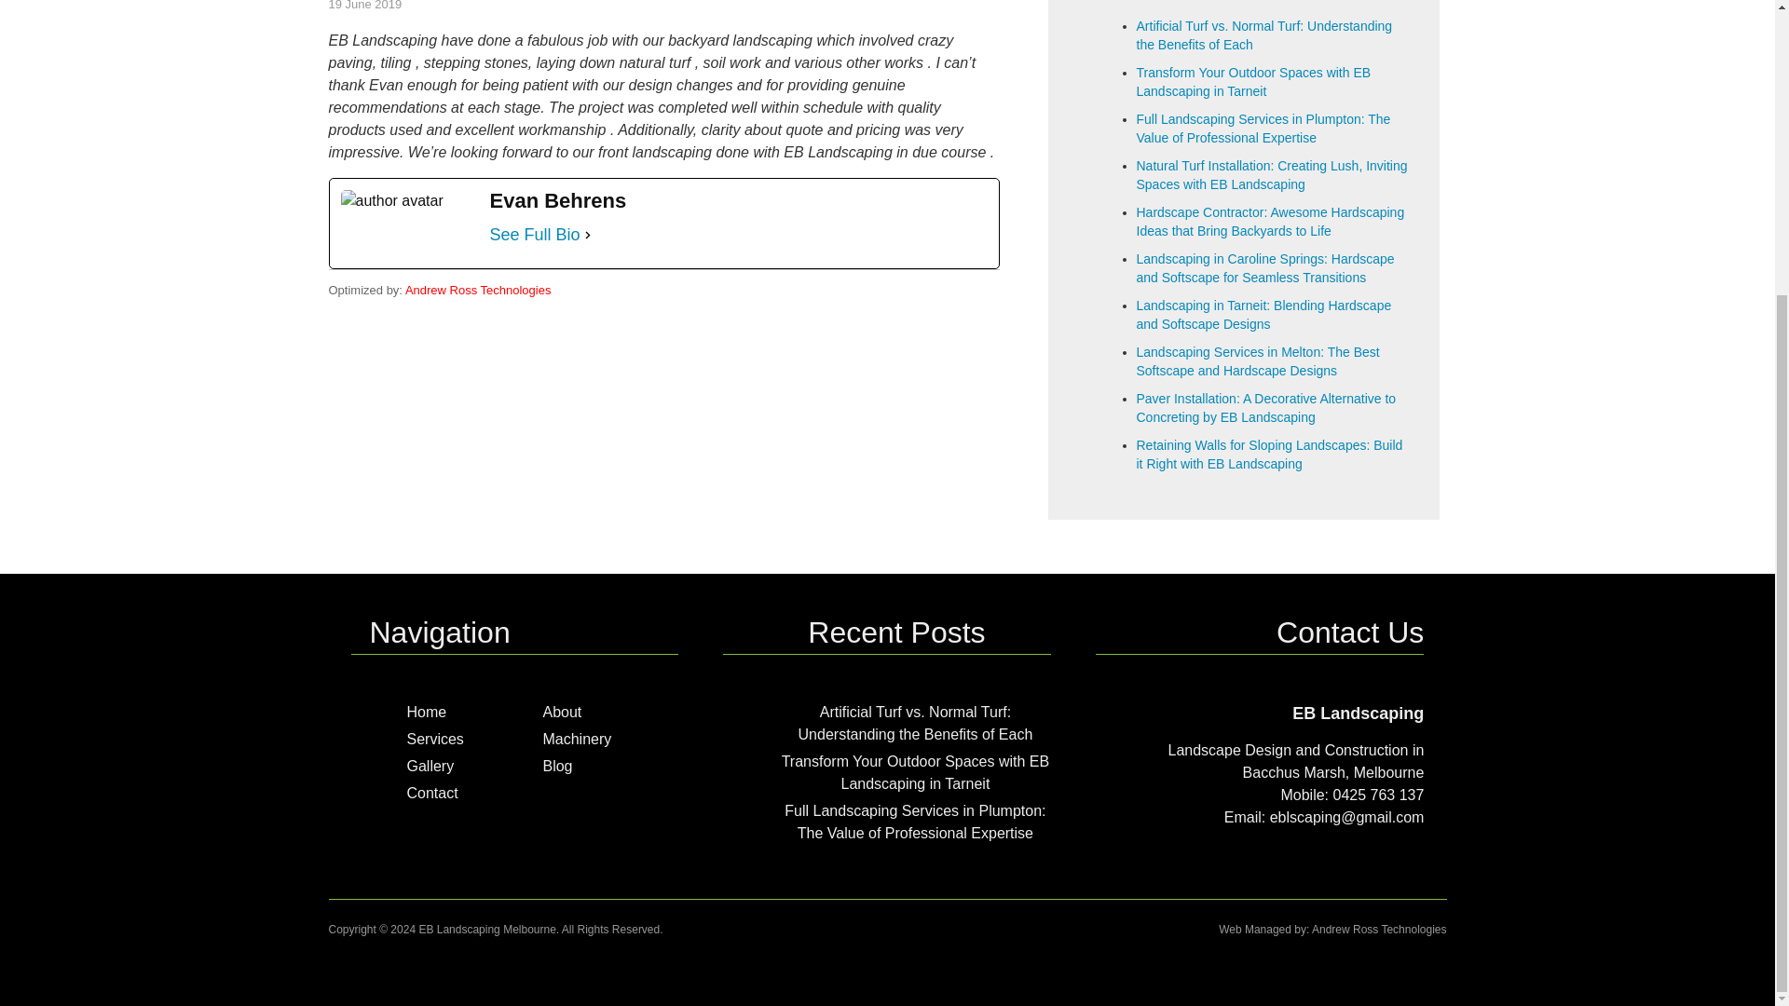  What do you see at coordinates (535, 234) in the screenshot?
I see `See Full Bio` at bounding box center [535, 234].